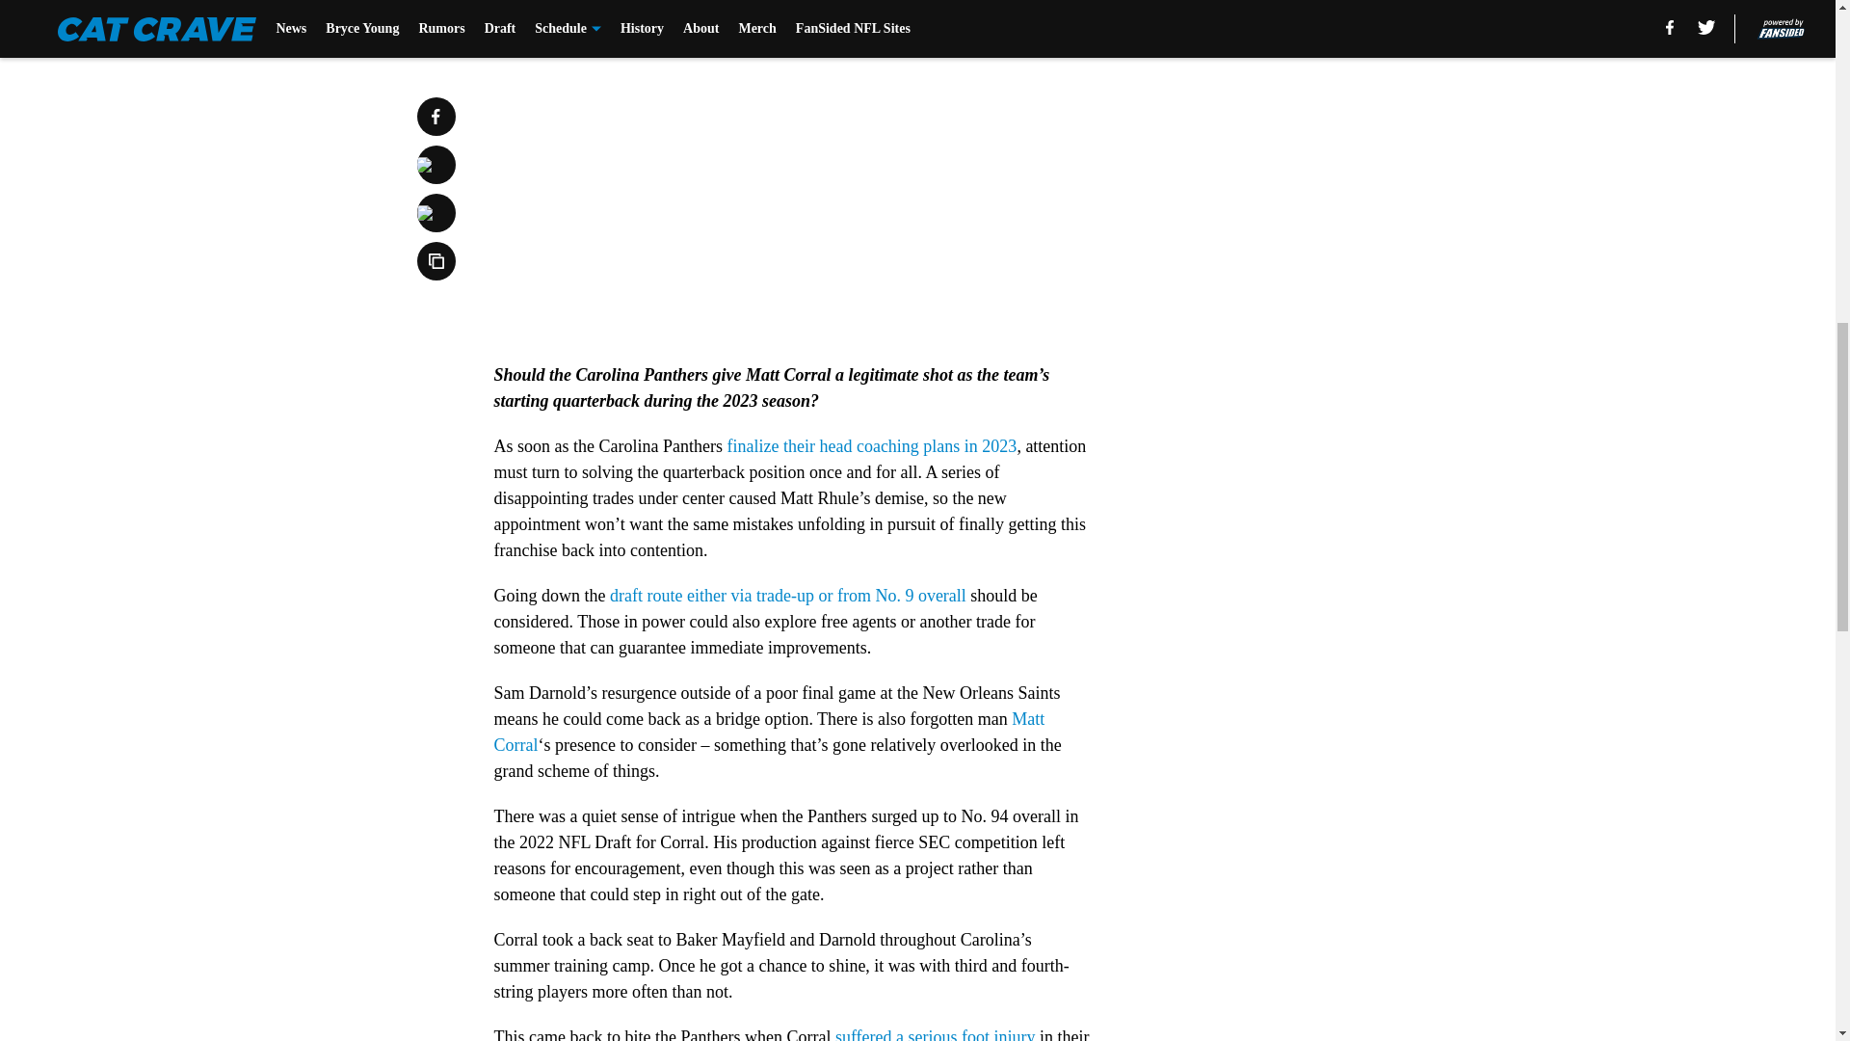  Describe the element at coordinates (936, 1033) in the screenshot. I see `suffered a serious foot injury` at that location.